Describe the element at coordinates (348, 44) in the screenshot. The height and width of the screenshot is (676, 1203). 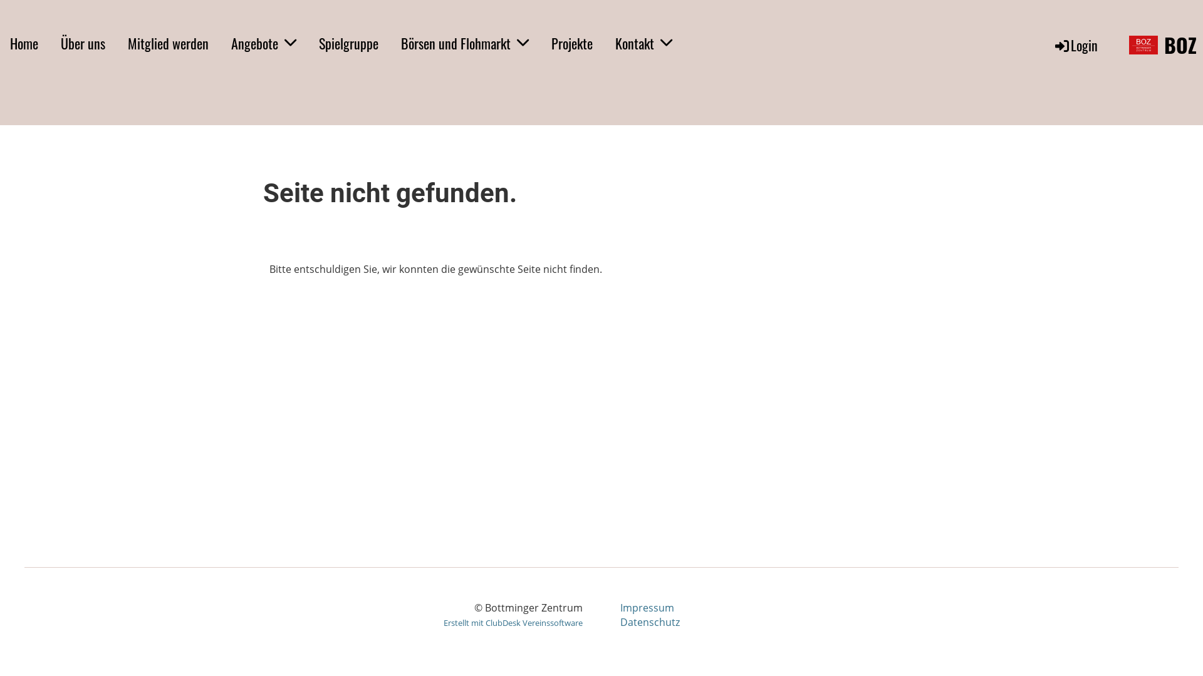
I see `Spielgruppe` at that location.